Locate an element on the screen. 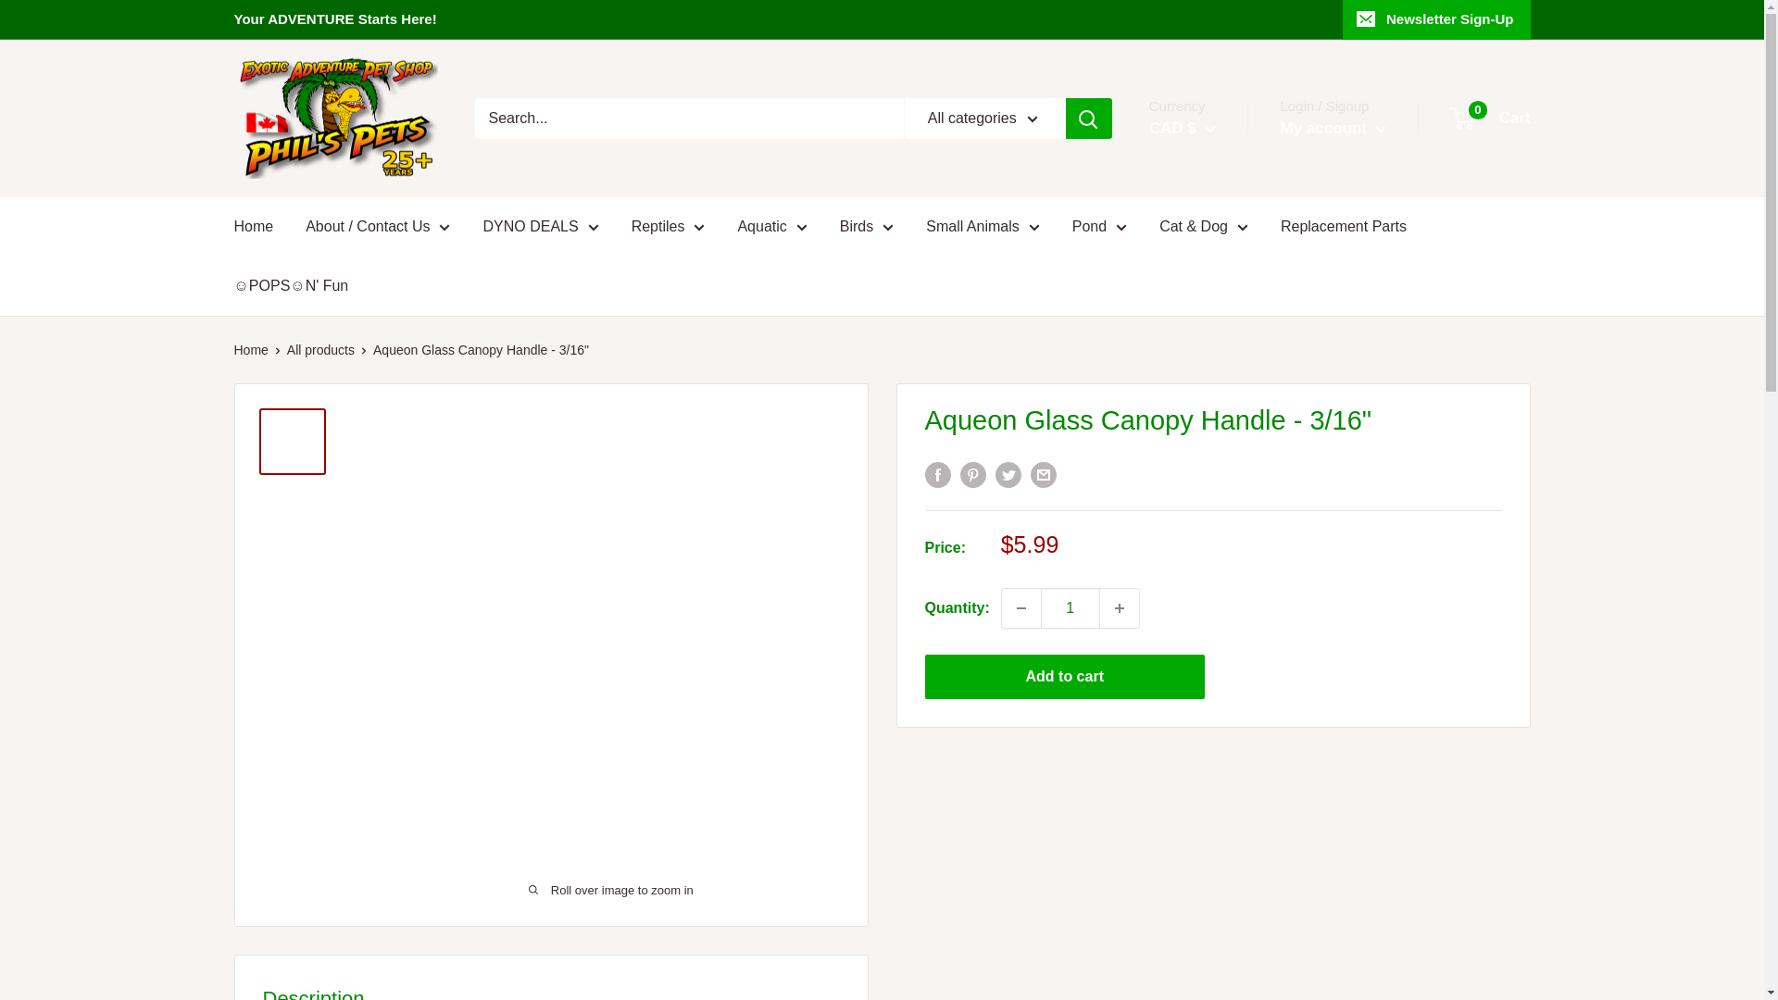  Increase quantity by 1 is located at coordinates (1120, 608).